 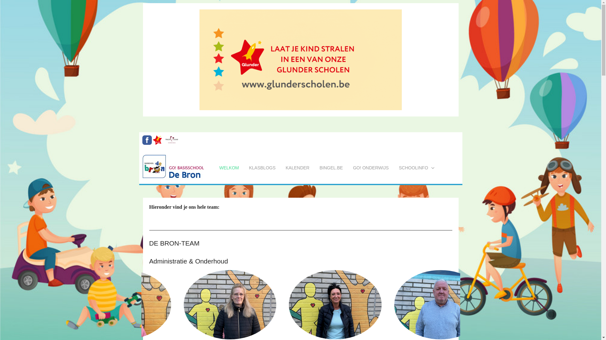 I want to click on GO! ONDERWIJS, so click(x=371, y=168).